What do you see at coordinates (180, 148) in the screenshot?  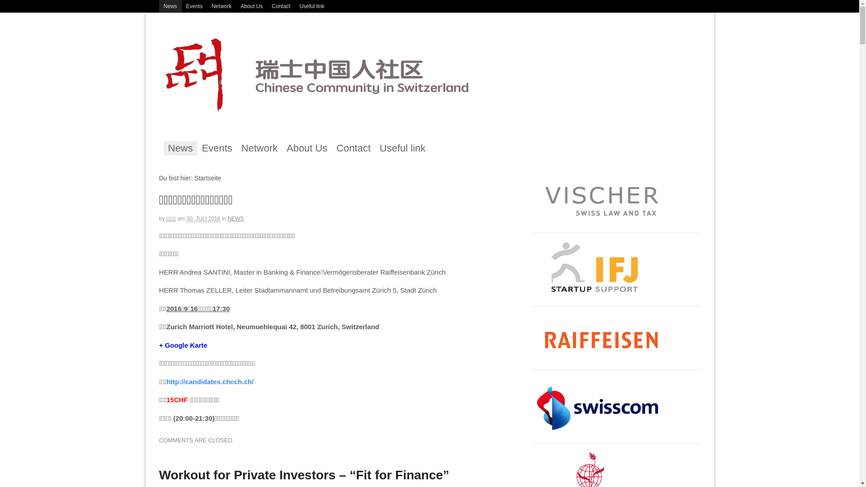 I see `News` at bounding box center [180, 148].